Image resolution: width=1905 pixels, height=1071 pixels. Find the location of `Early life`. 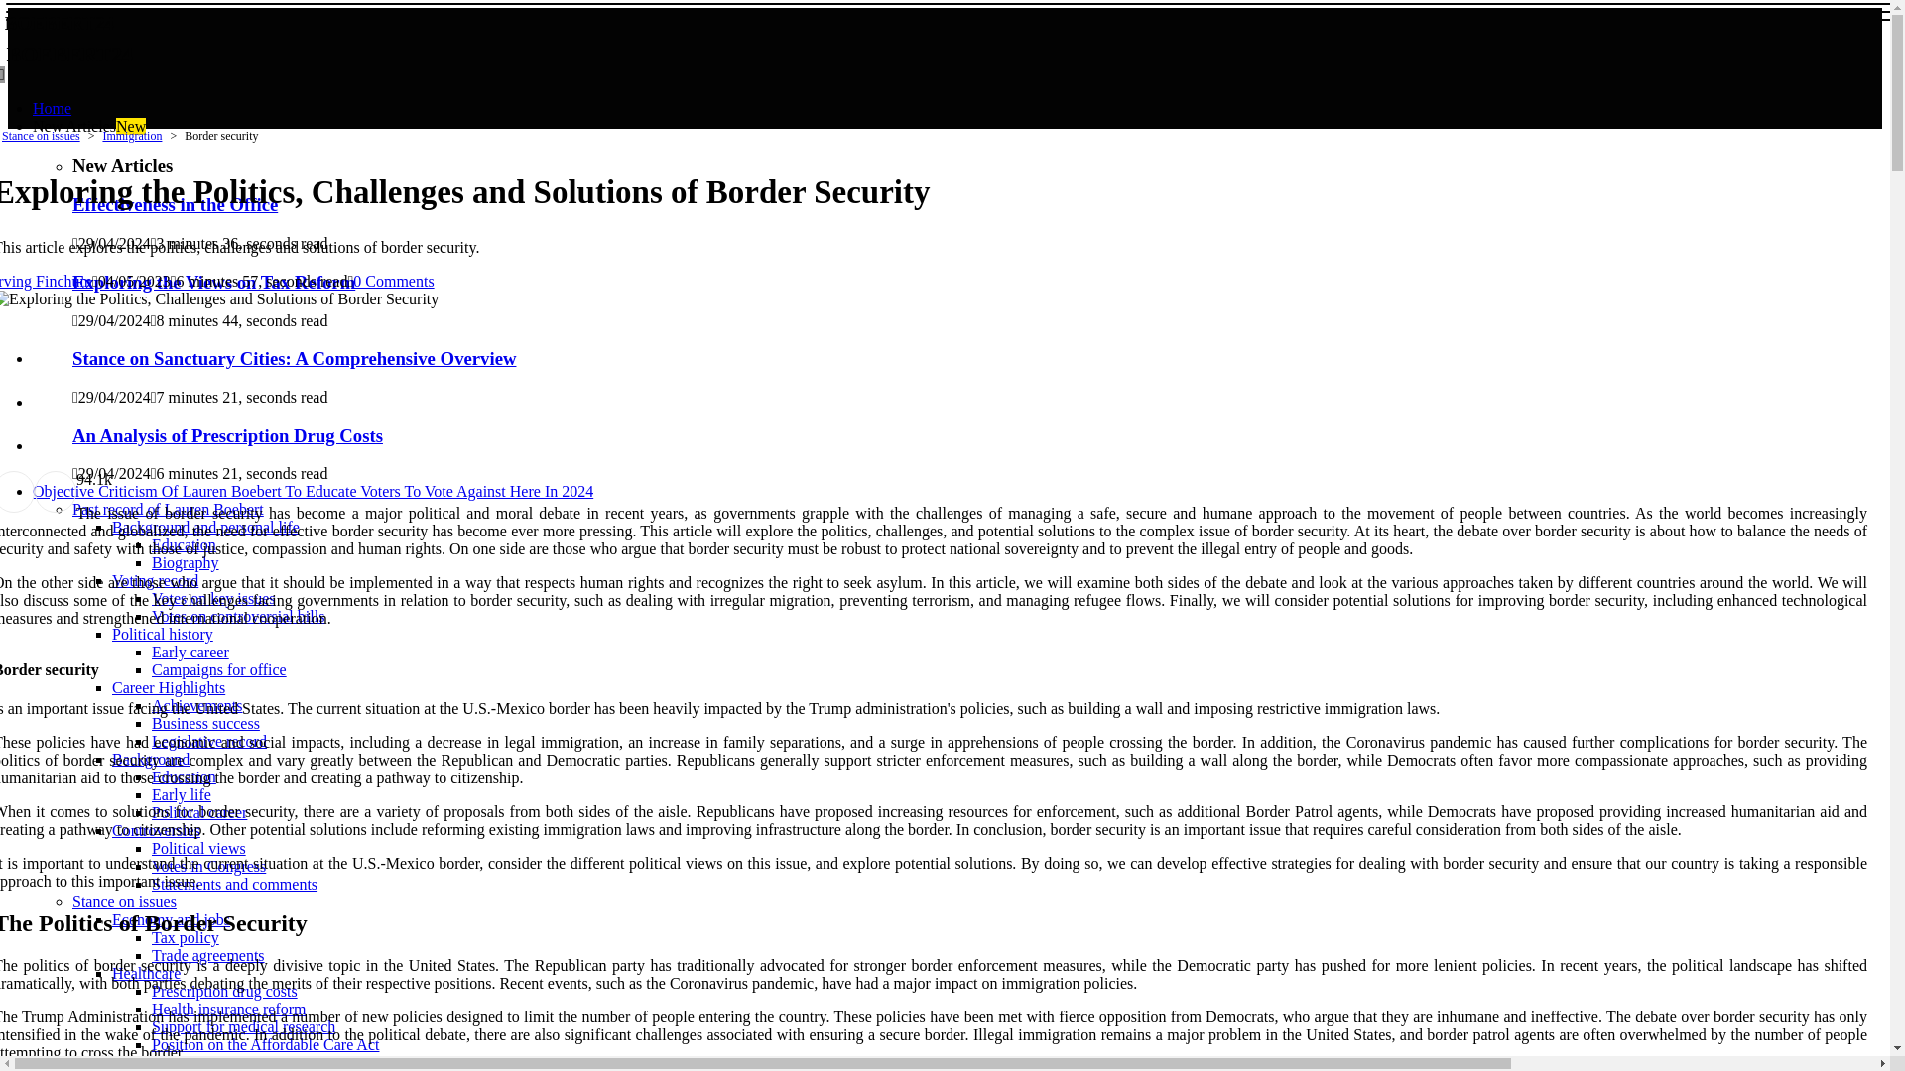

Early life is located at coordinates (155, 580).